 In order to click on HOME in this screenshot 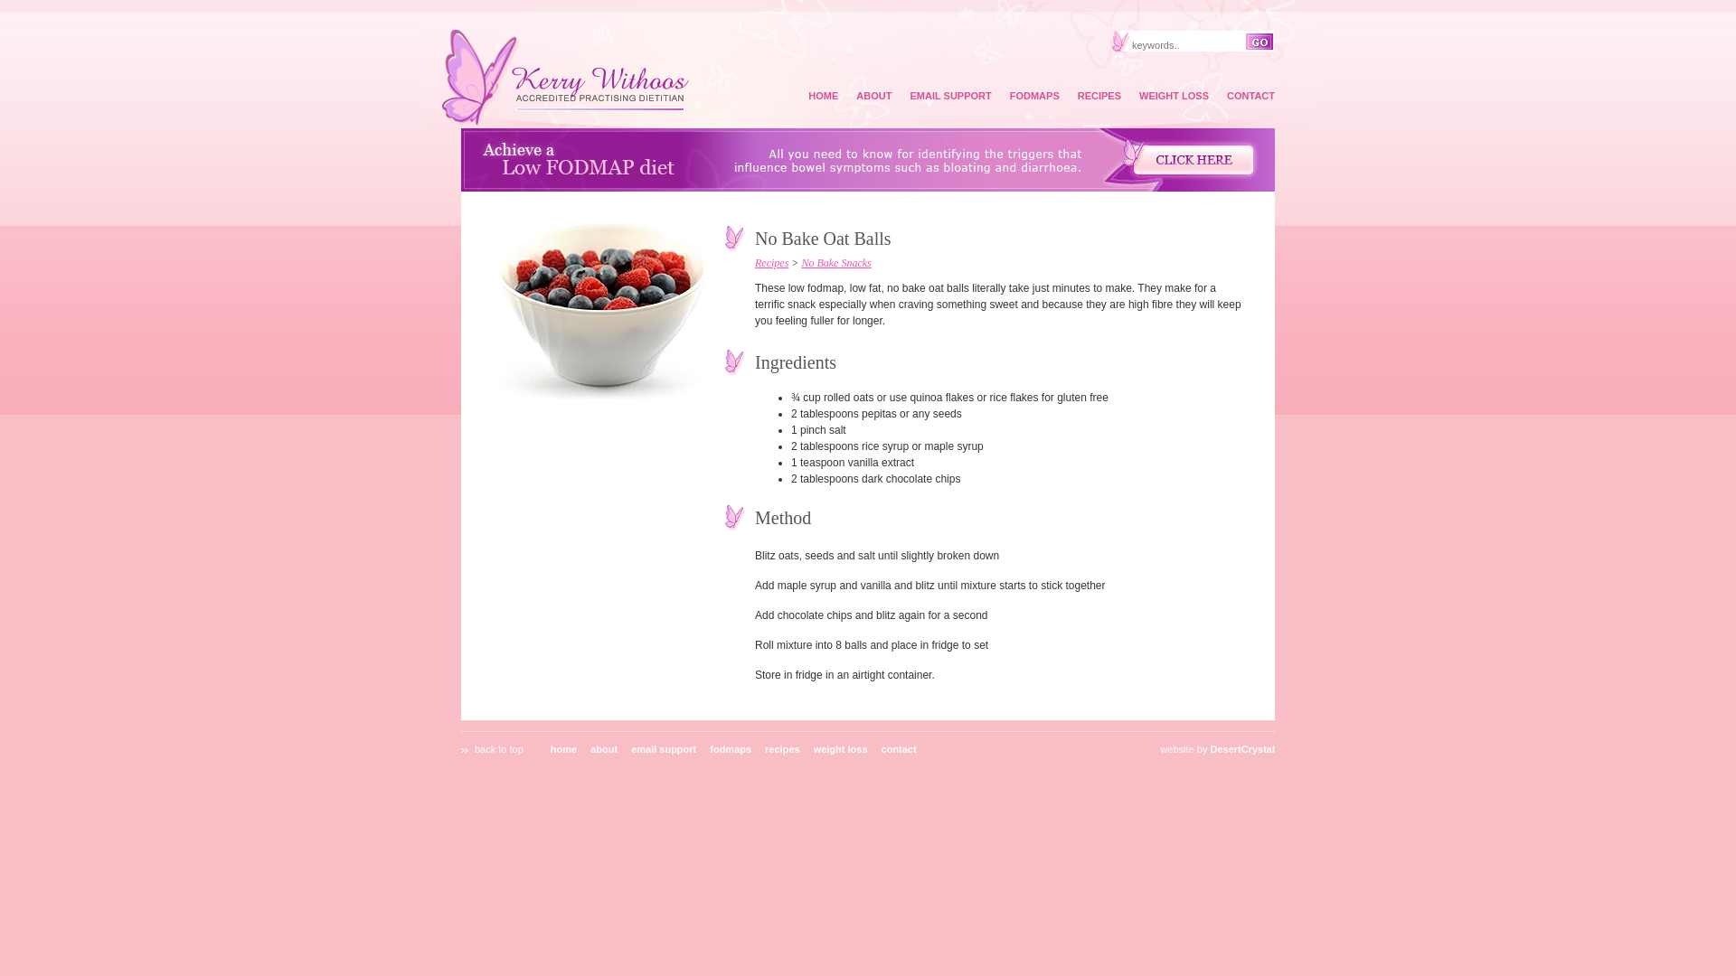, I will do `click(823, 96)`.